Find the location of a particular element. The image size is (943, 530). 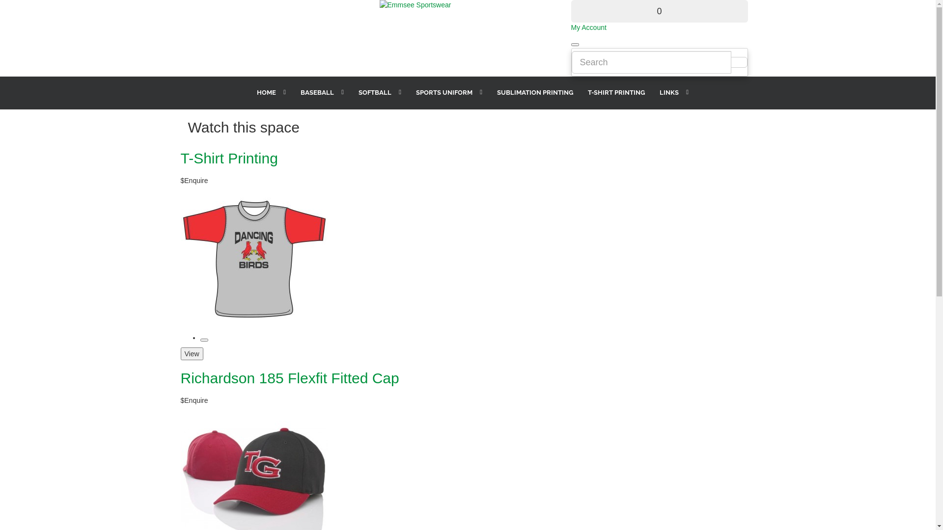

0 is located at coordinates (659, 11).